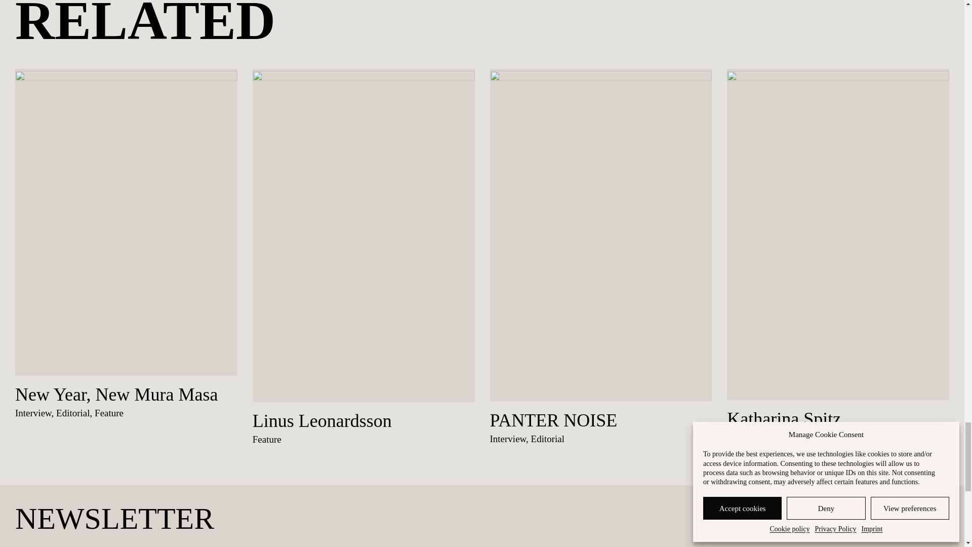 This screenshot has width=972, height=547. Describe the element at coordinates (784, 418) in the screenshot. I see `Katharina Spitz` at that location.